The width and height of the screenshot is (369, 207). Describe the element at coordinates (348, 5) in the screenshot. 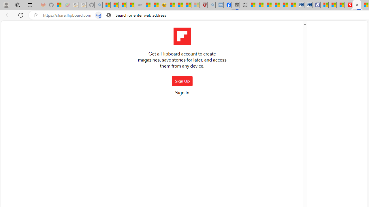

I see `Newsweek - News, Analysis, Politics, Business, Technology` at that location.